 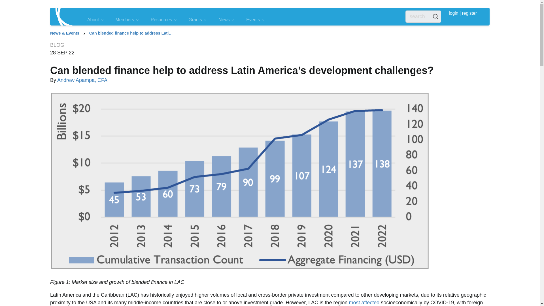 I want to click on Grants, so click(x=195, y=20).